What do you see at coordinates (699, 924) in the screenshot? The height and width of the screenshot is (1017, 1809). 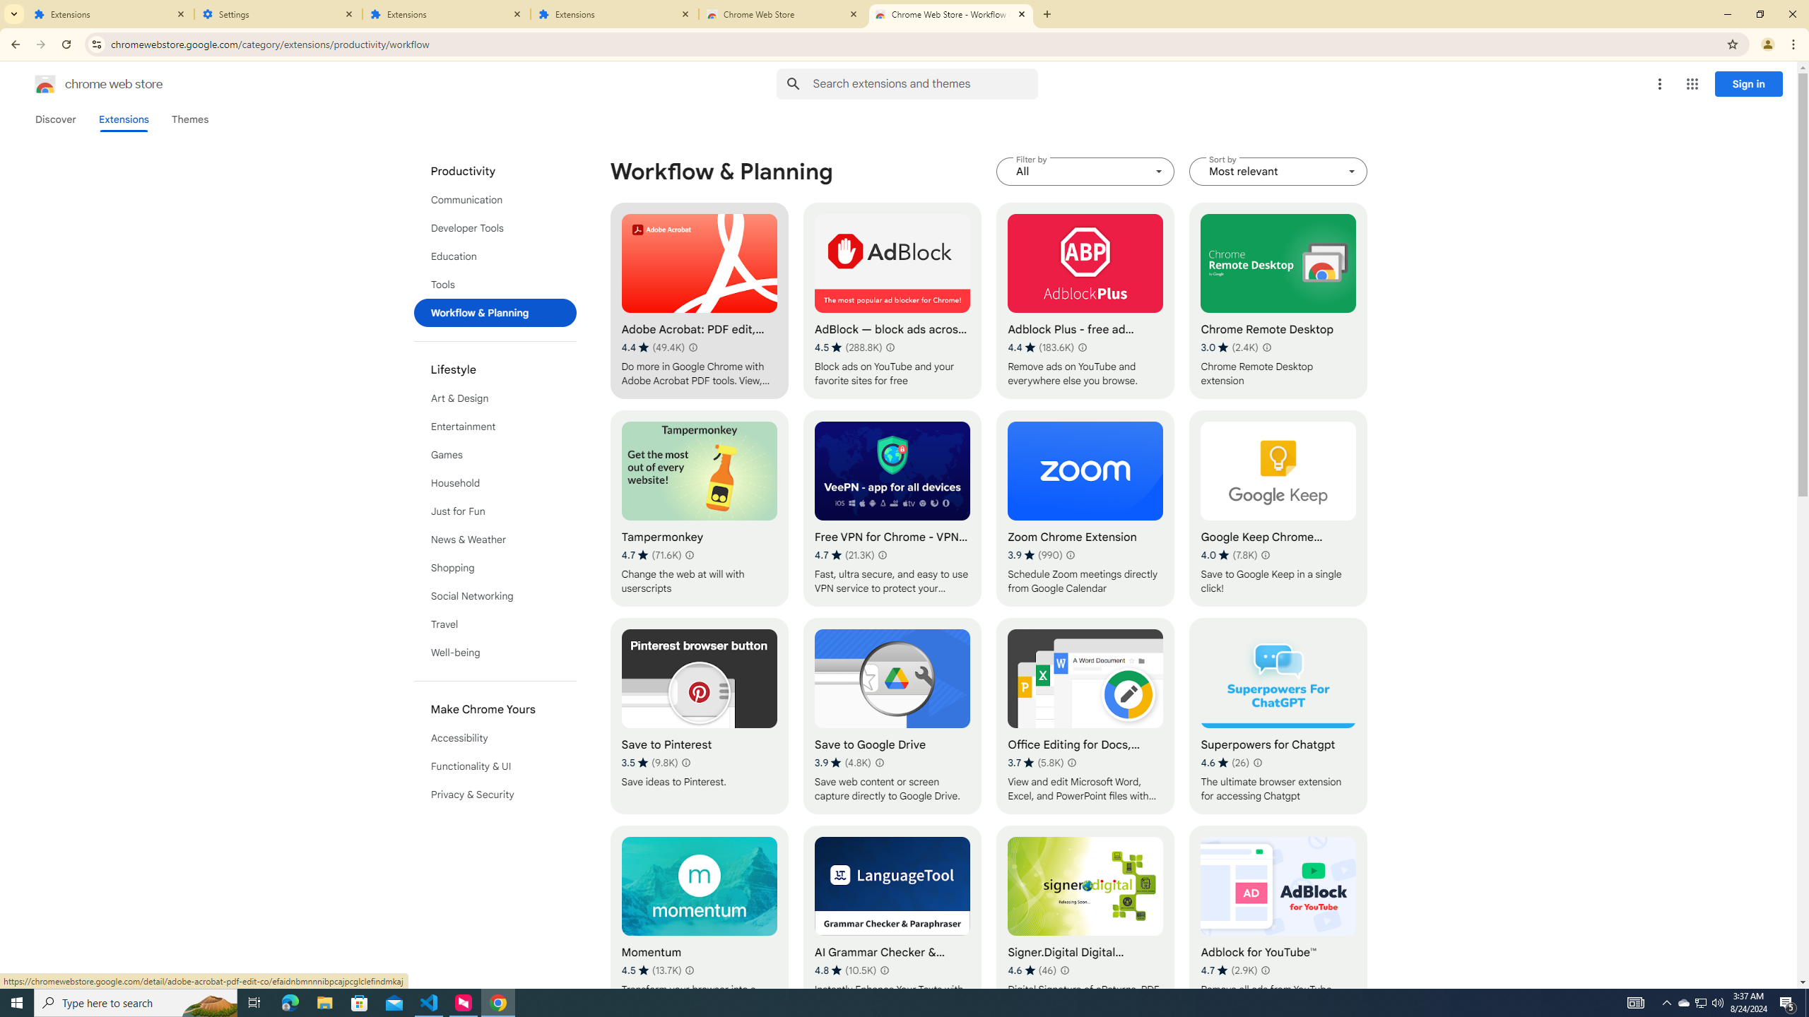 I see `Momentum` at bounding box center [699, 924].